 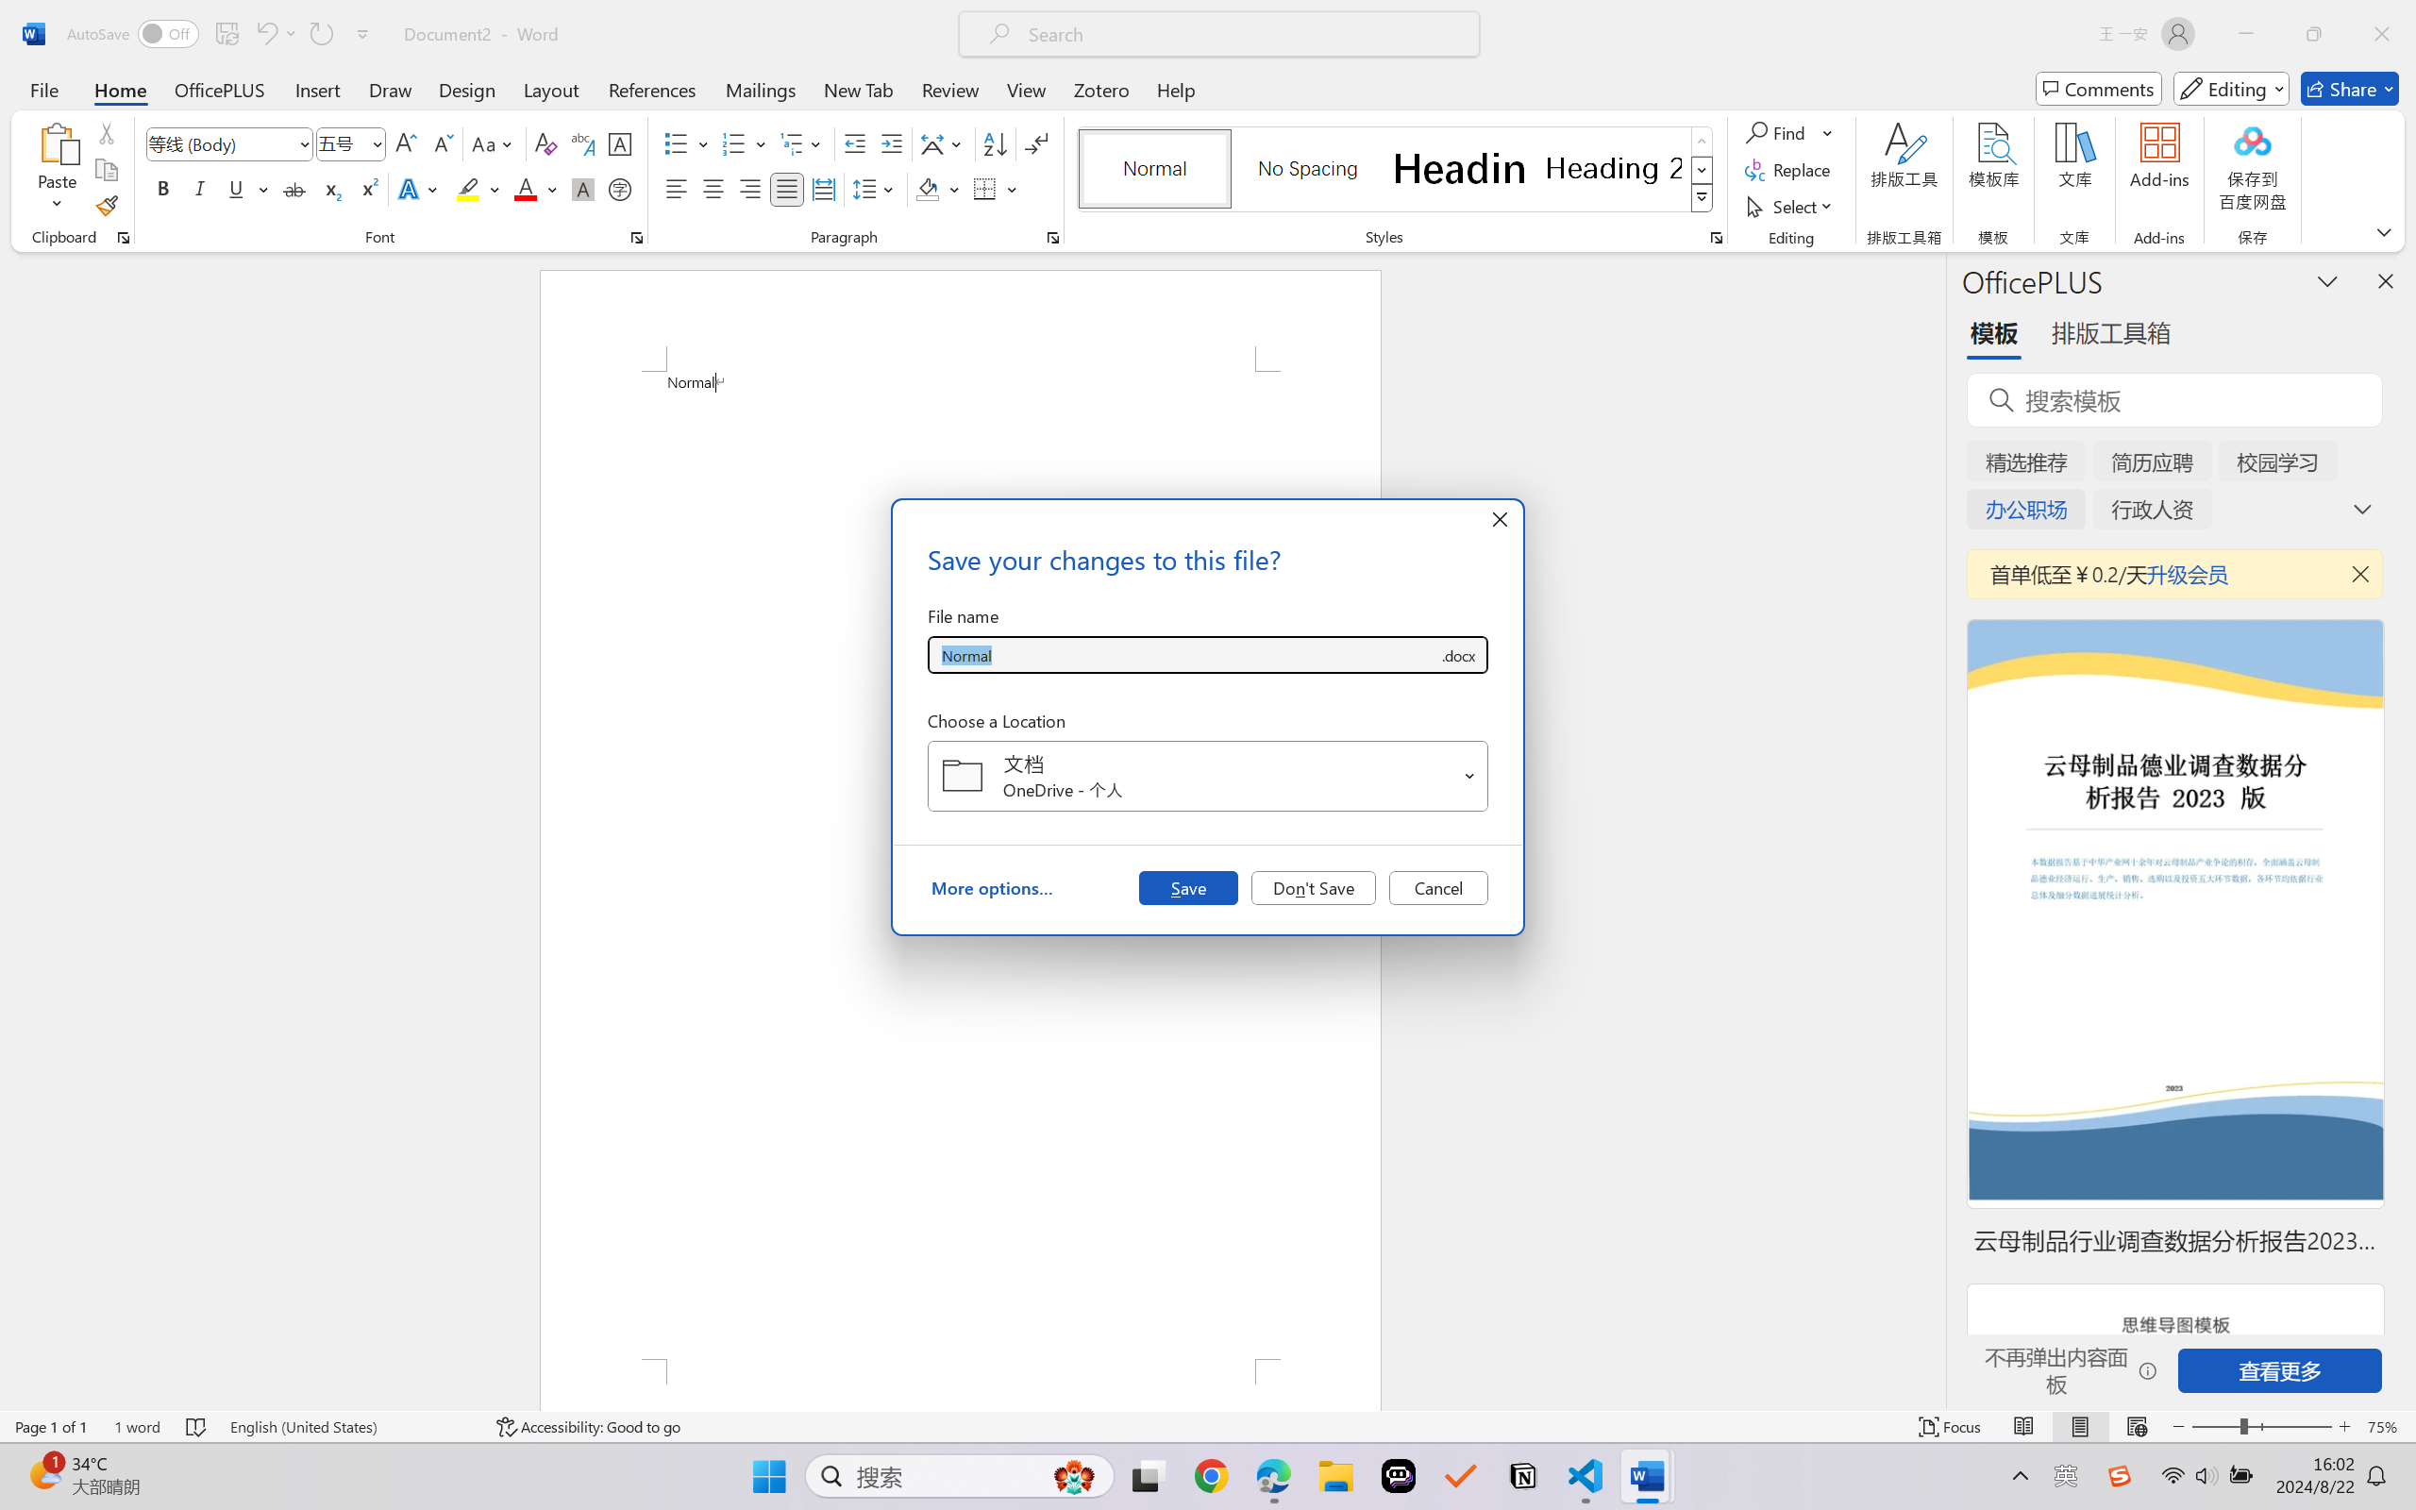 I want to click on Grow Font, so click(x=406, y=143).